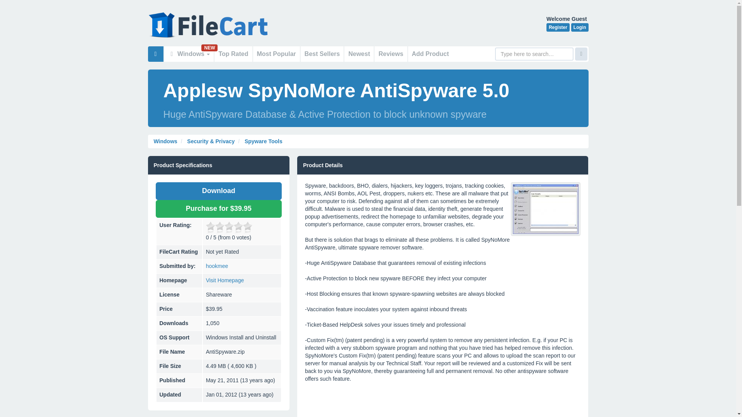  Describe the element at coordinates (189, 54) in the screenshot. I see `Windows` at that location.